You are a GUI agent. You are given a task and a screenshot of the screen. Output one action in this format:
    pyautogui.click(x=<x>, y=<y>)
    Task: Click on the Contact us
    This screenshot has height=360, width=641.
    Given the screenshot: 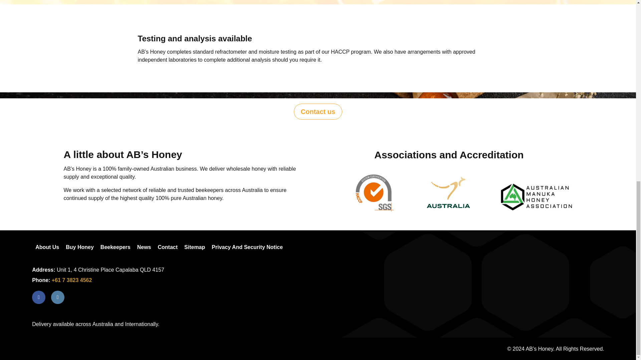 What is the action you would take?
    pyautogui.click(x=318, y=111)
    